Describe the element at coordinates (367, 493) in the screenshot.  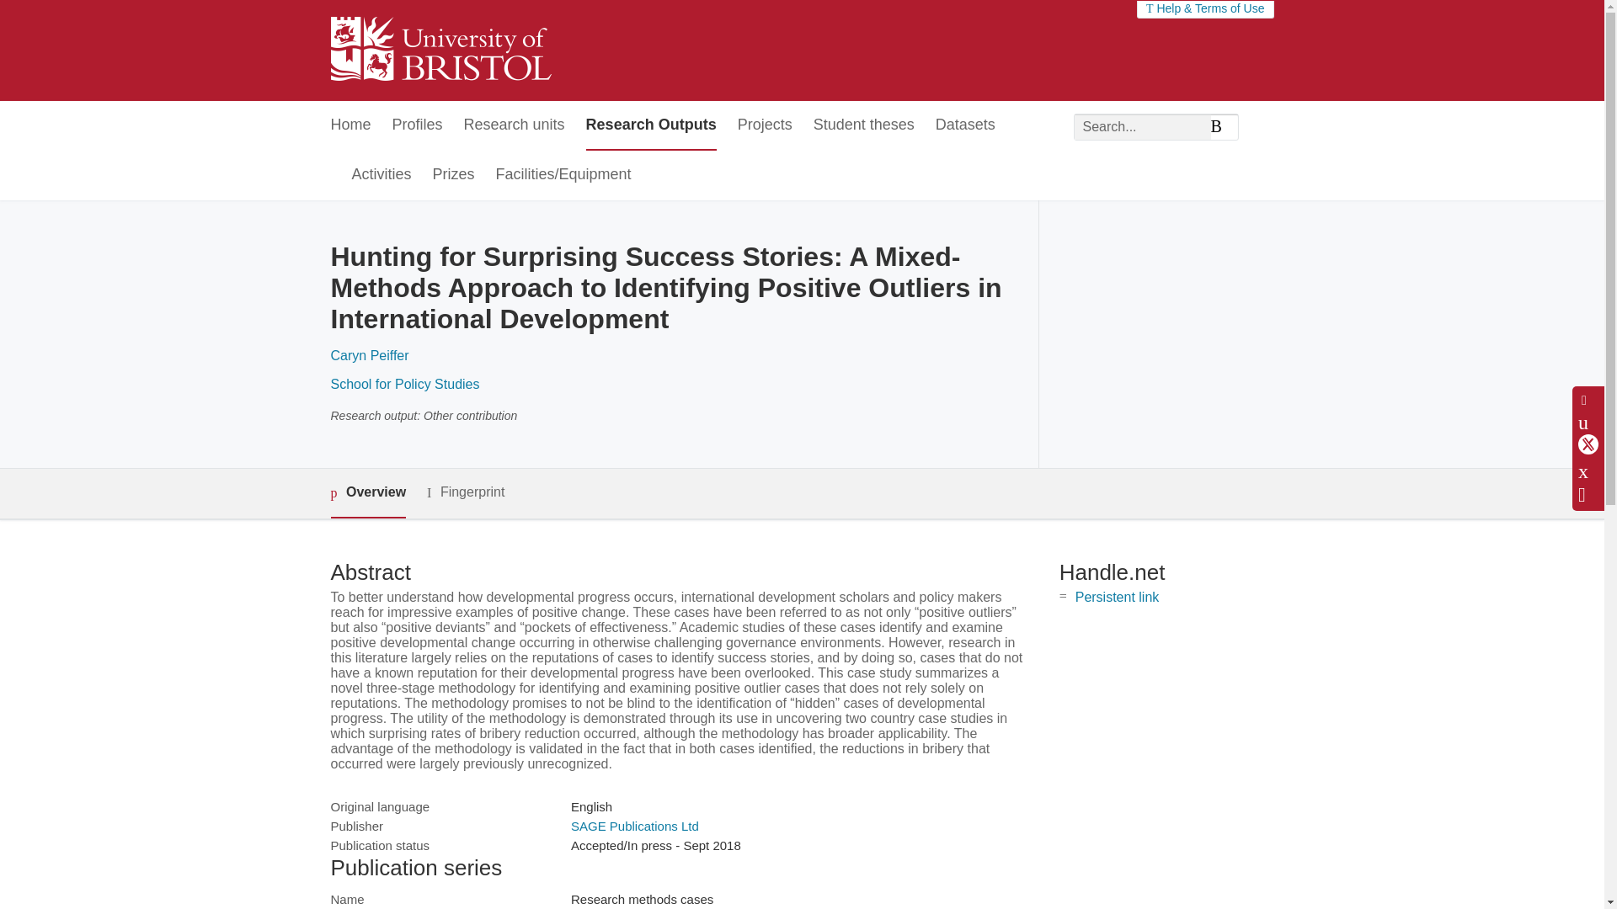
I see `Overview` at that location.